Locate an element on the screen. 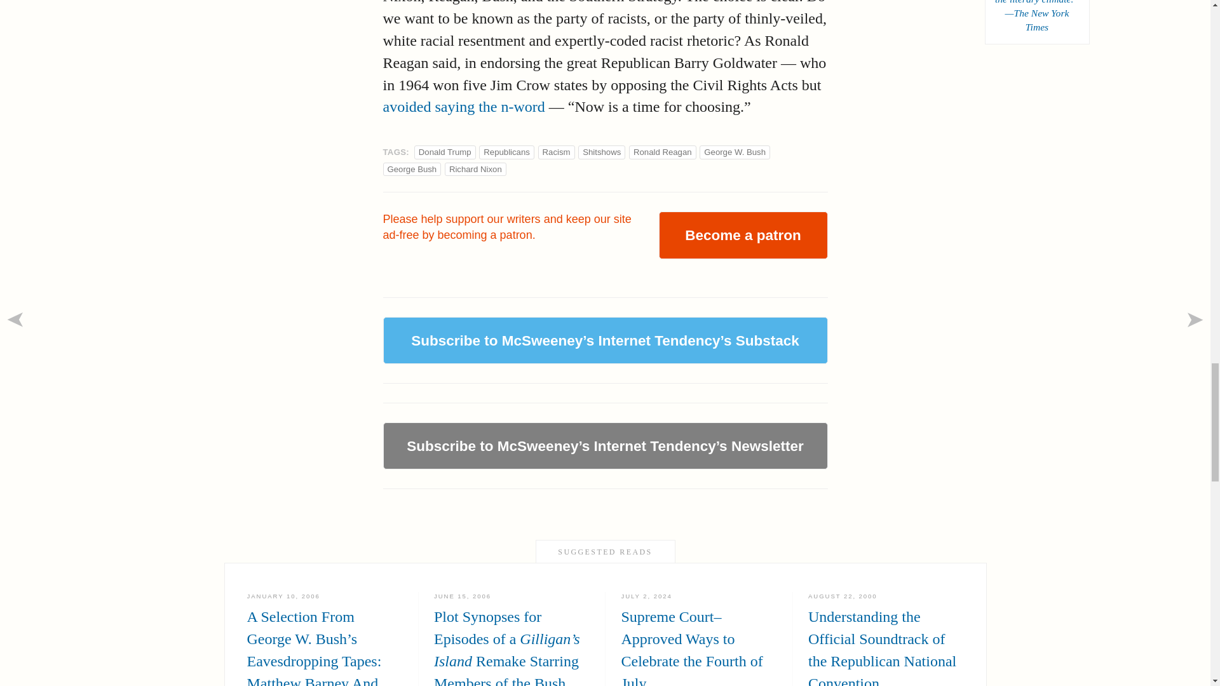 This screenshot has height=686, width=1220. Shitshows is located at coordinates (602, 152).